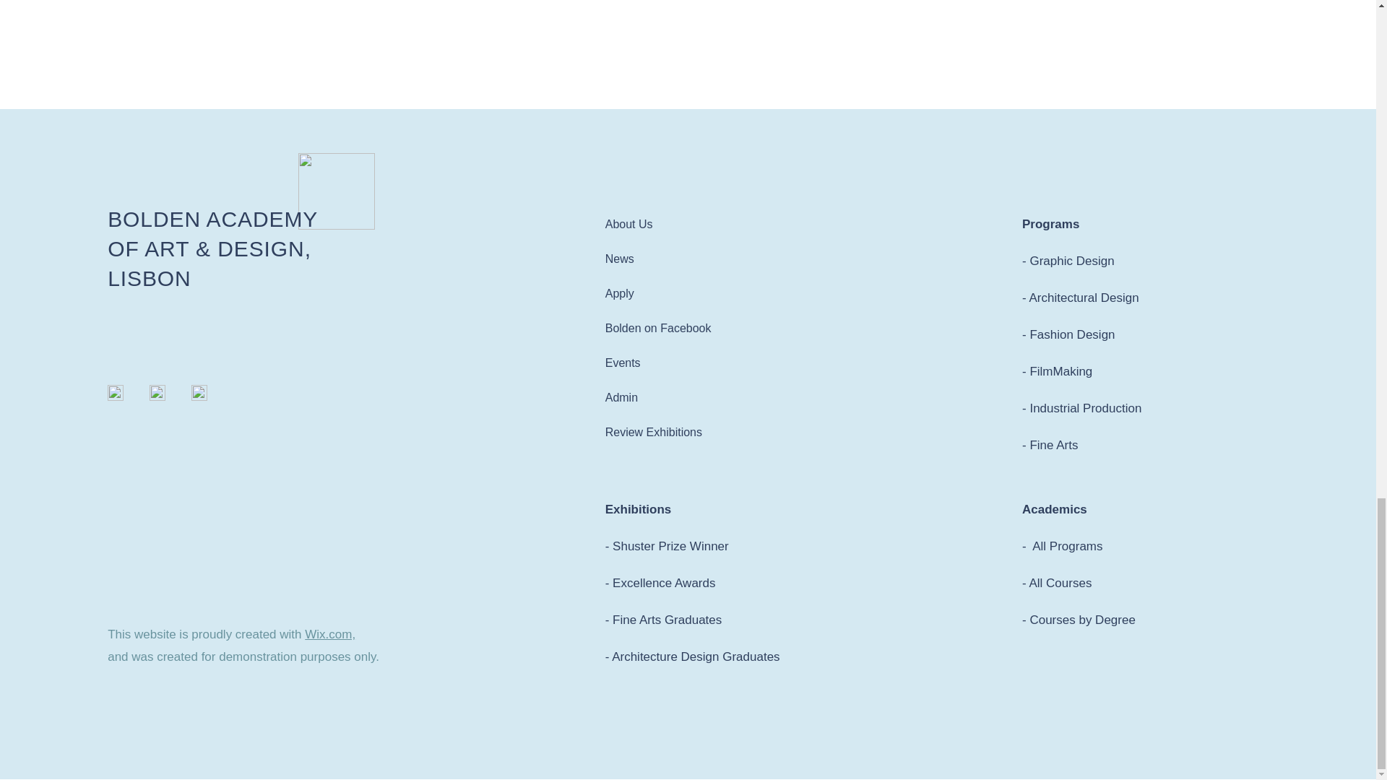 This screenshot has height=780, width=1387. What do you see at coordinates (628, 224) in the screenshot?
I see `About Us` at bounding box center [628, 224].